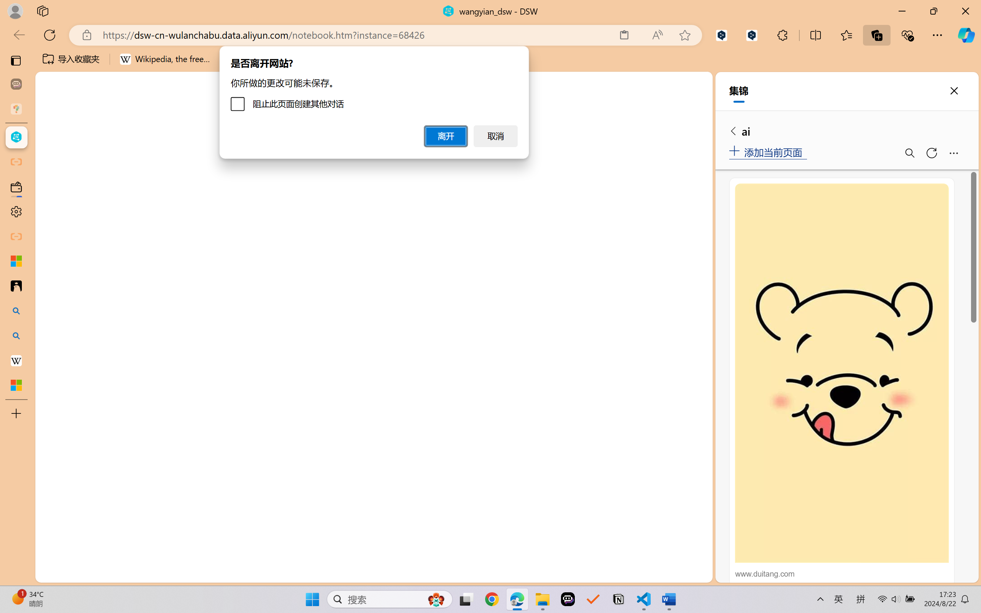  What do you see at coordinates (625, 493) in the screenshot?
I see `Class: xterm-decoration-overview-ruler` at bounding box center [625, 493].